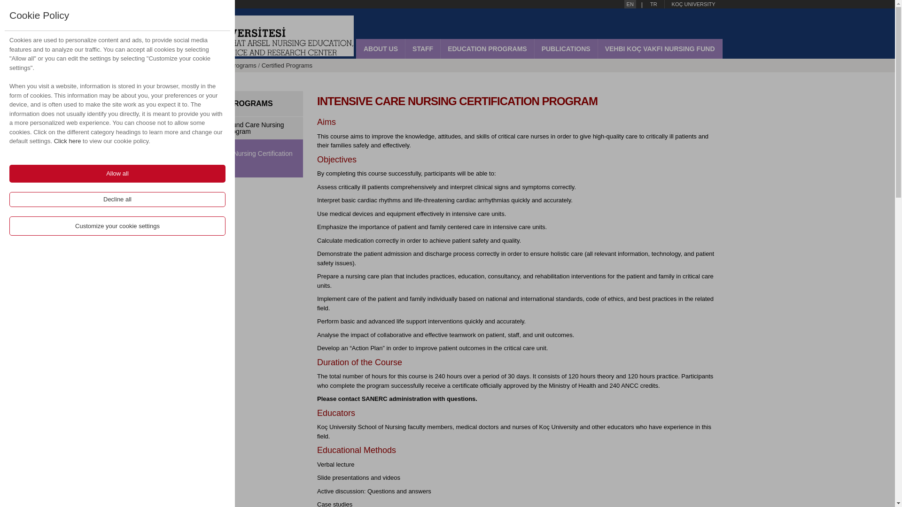 The image size is (902, 507). What do you see at coordinates (566, 49) in the screenshot?
I see `PUBLICATIONS` at bounding box center [566, 49].